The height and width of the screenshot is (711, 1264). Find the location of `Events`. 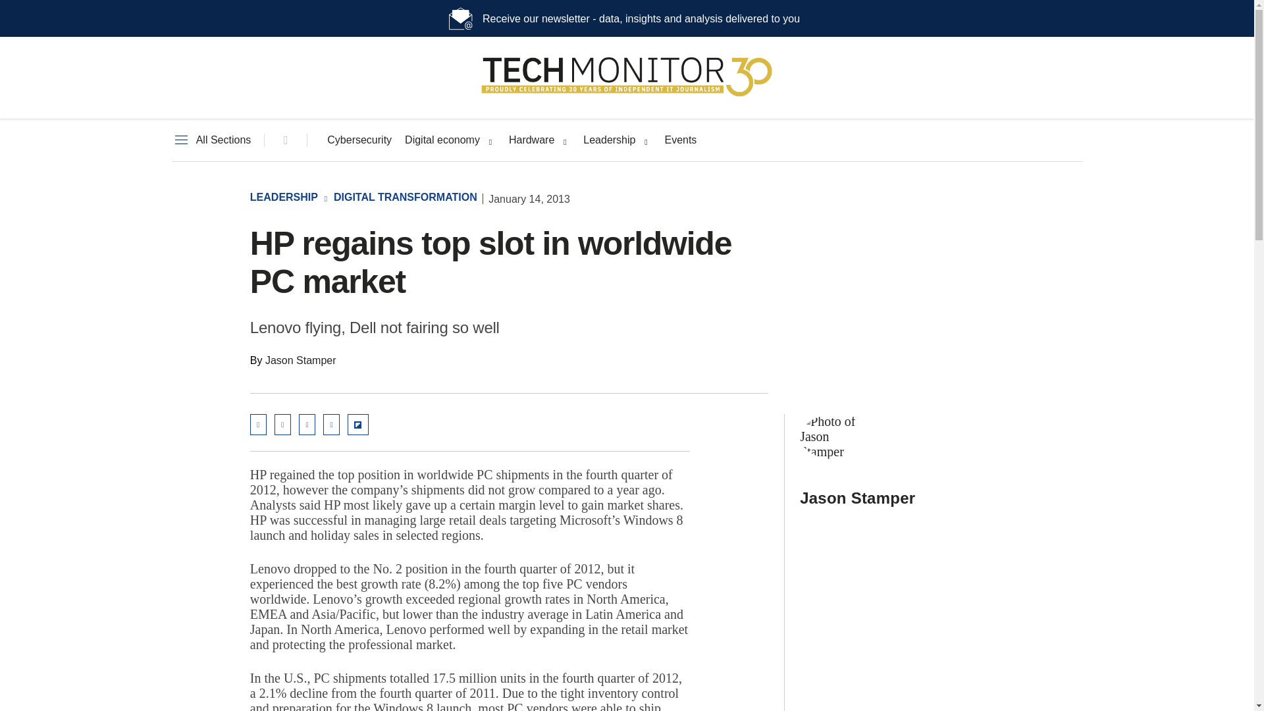

Events is located at coordinates (680, 140).